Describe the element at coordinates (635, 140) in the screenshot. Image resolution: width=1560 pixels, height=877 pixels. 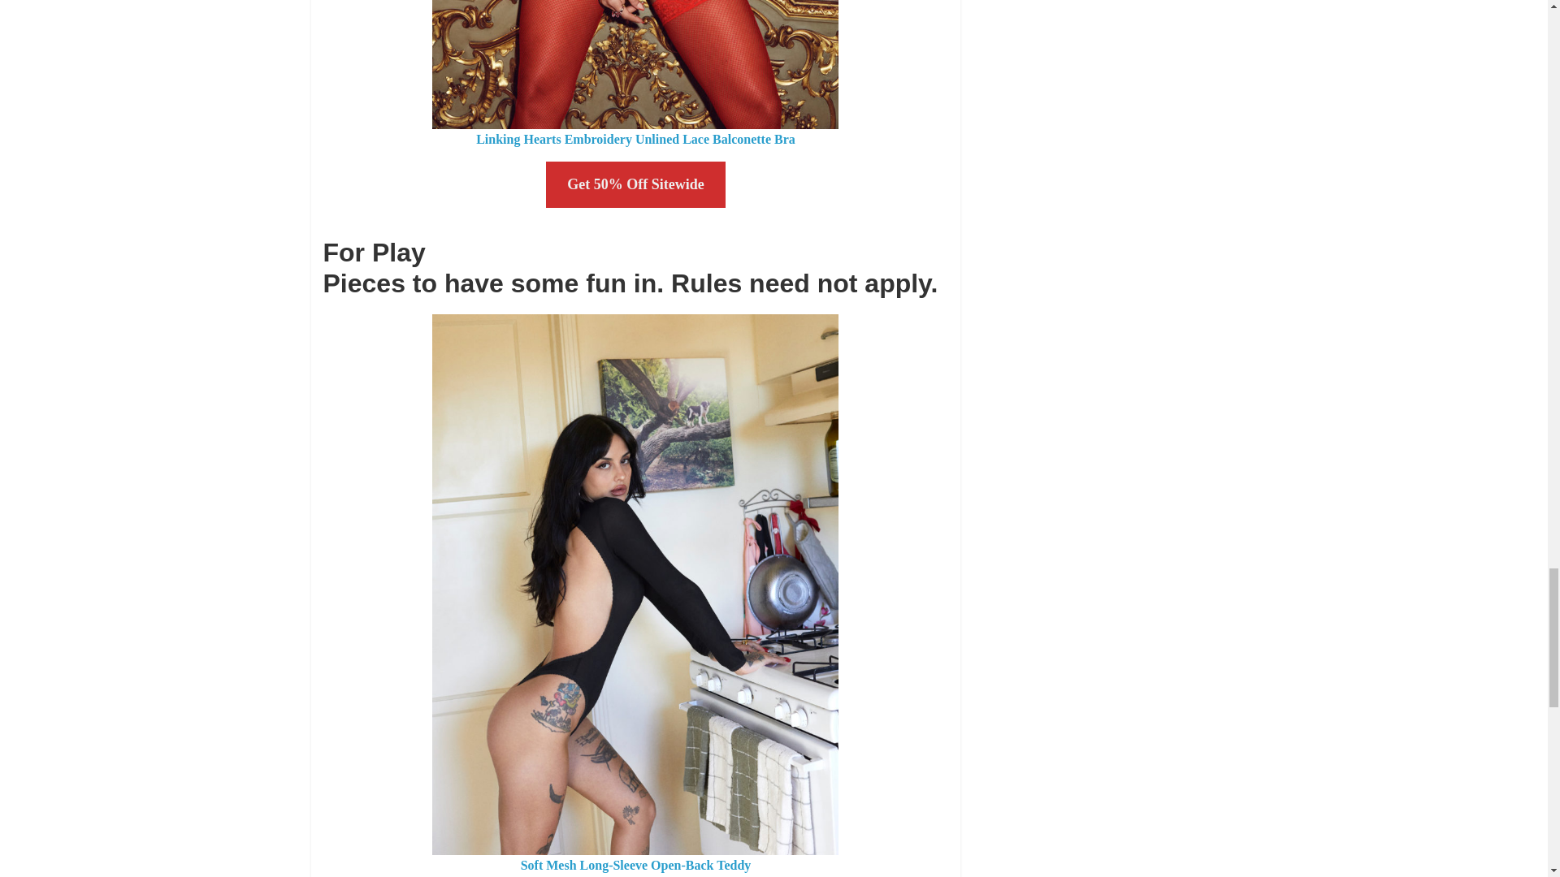
I see `Linking Hearts Embroidery Unlined Lace Balconette Bra` at that location.